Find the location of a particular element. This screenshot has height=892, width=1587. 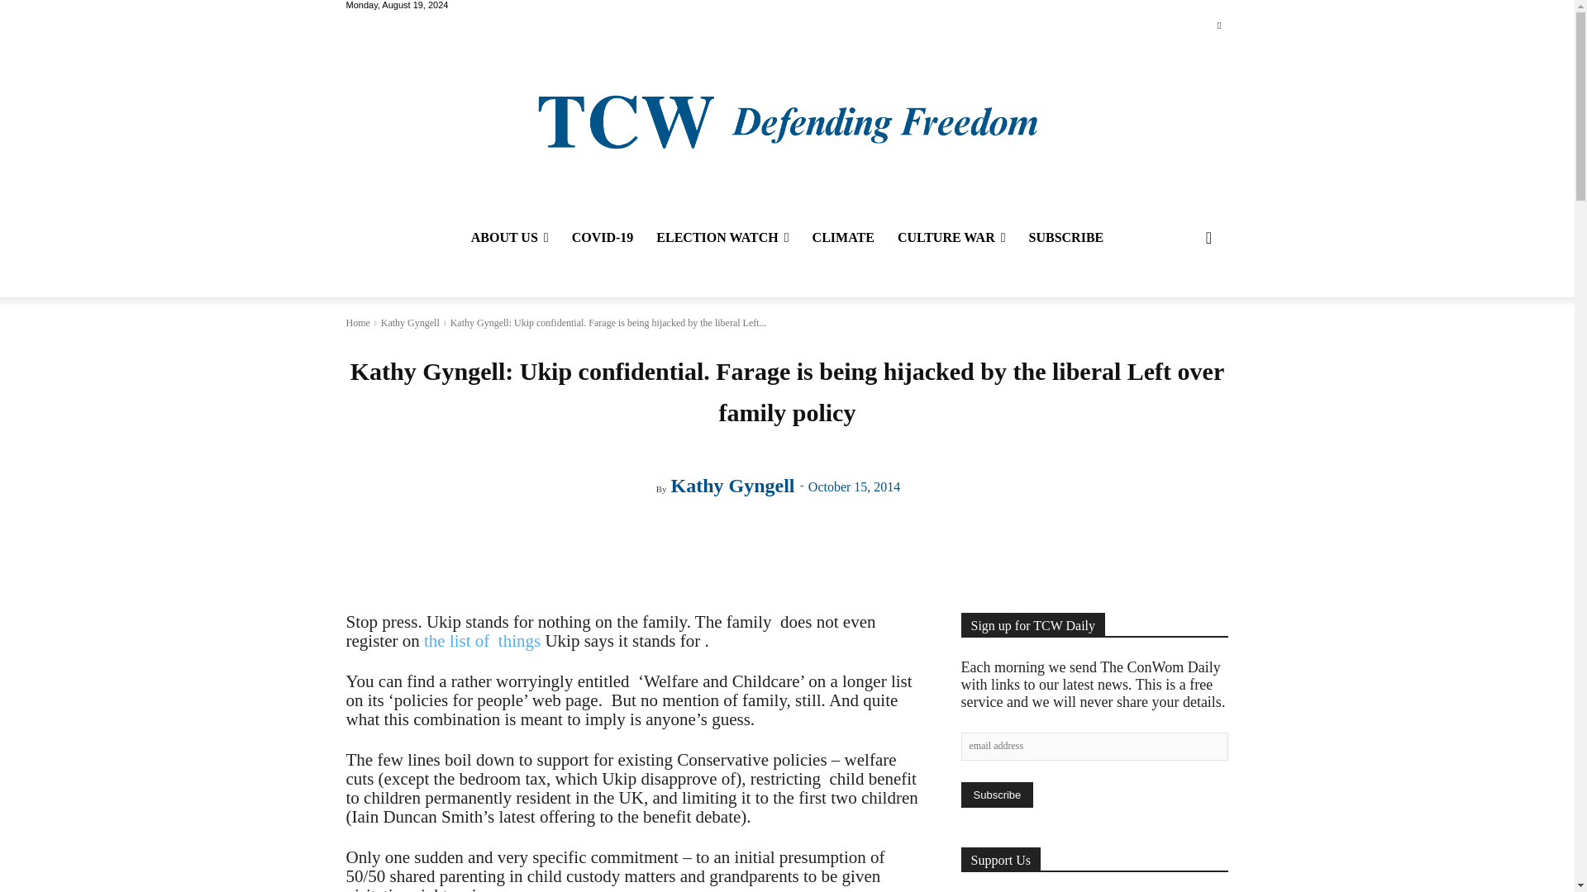

CULTURE WAR is located at coordinates (951, 238).